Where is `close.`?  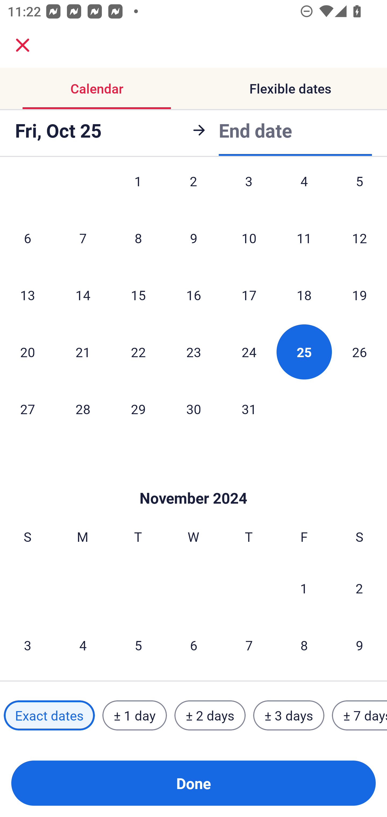 close. is located at coordinates (23, 45).